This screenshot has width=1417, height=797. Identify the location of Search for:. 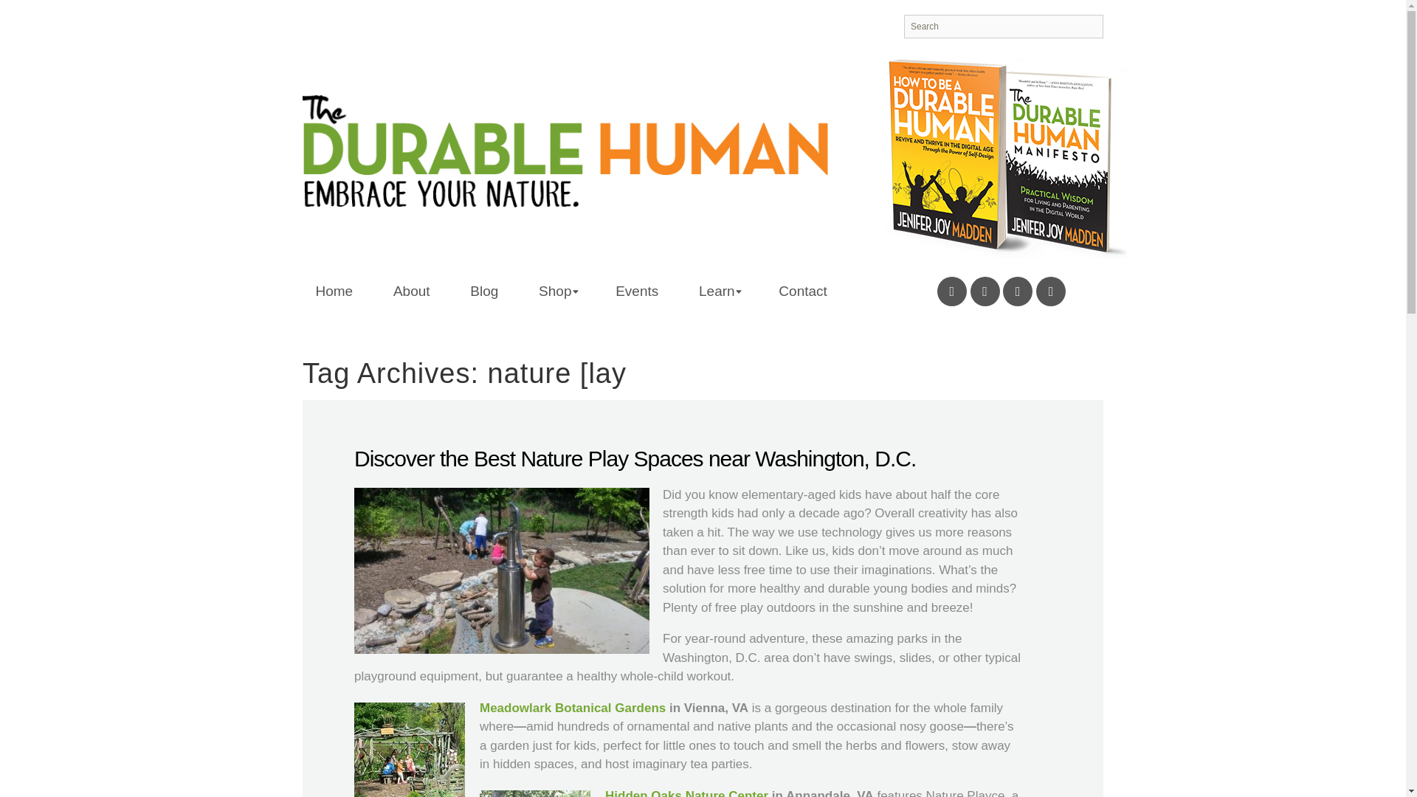
(1004, 27).